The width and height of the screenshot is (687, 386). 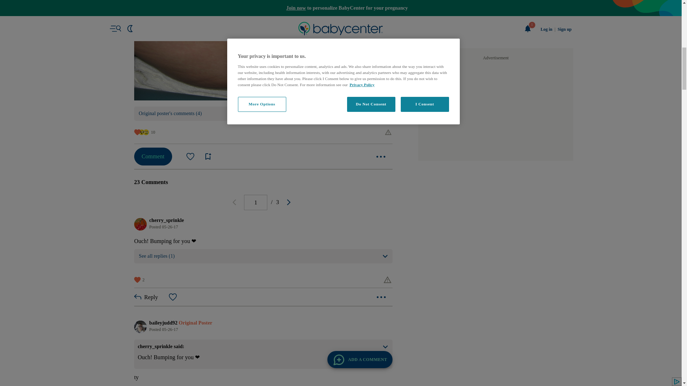 I want to click on Go to page number, so click(x=255, y=202).